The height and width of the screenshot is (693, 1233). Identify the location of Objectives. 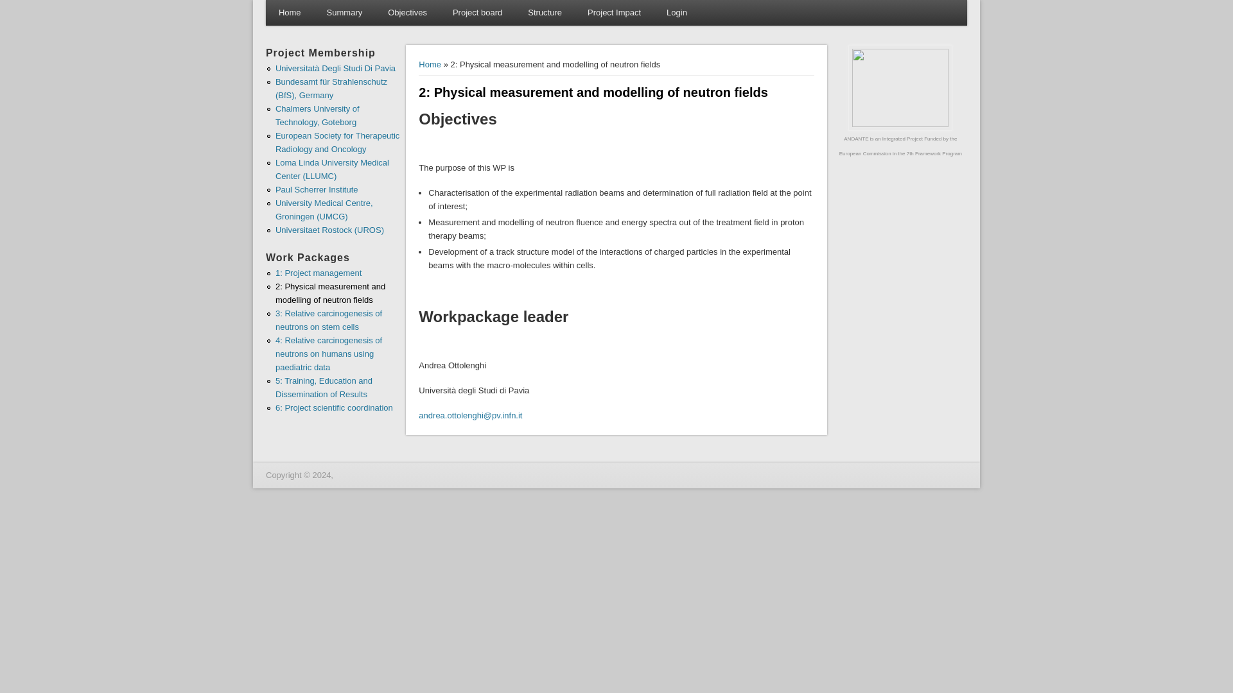
(407, 13).